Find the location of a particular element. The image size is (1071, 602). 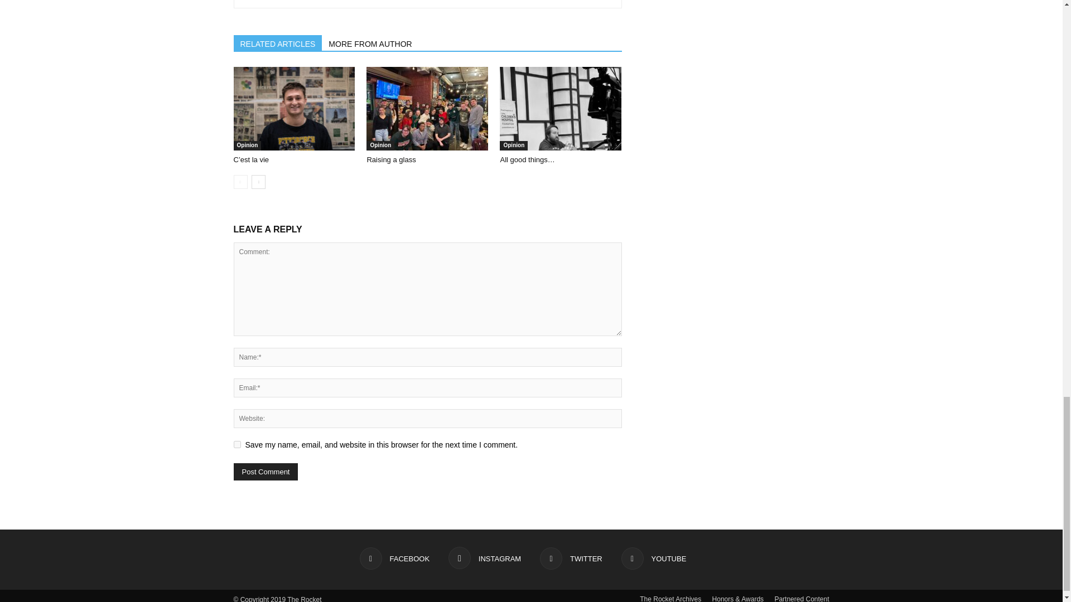

Raising a glass is located at coordinates (427, 108).